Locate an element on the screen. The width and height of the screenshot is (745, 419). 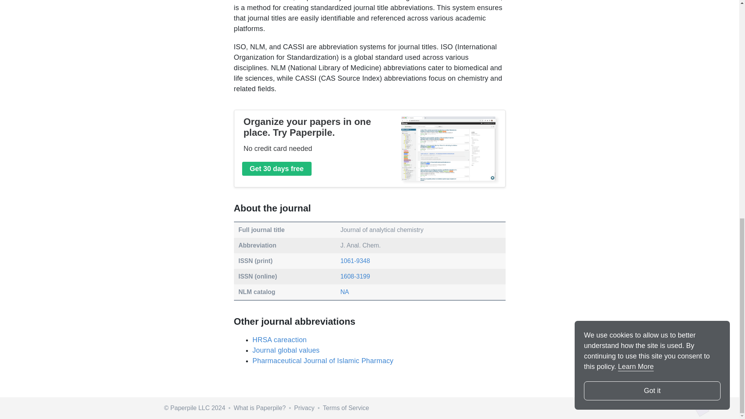
1061-9348 is located at coordinates (355, 261).